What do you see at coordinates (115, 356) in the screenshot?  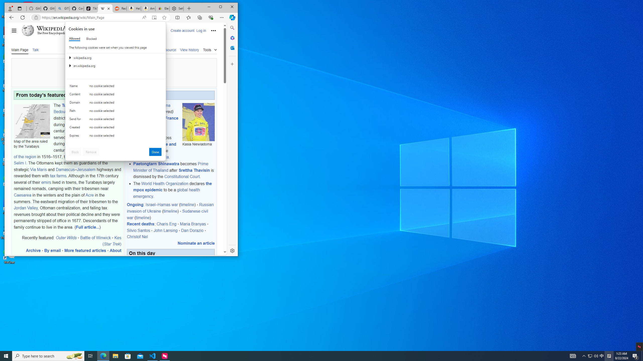 I see `File Explorer` at bounding box center [115, 356].